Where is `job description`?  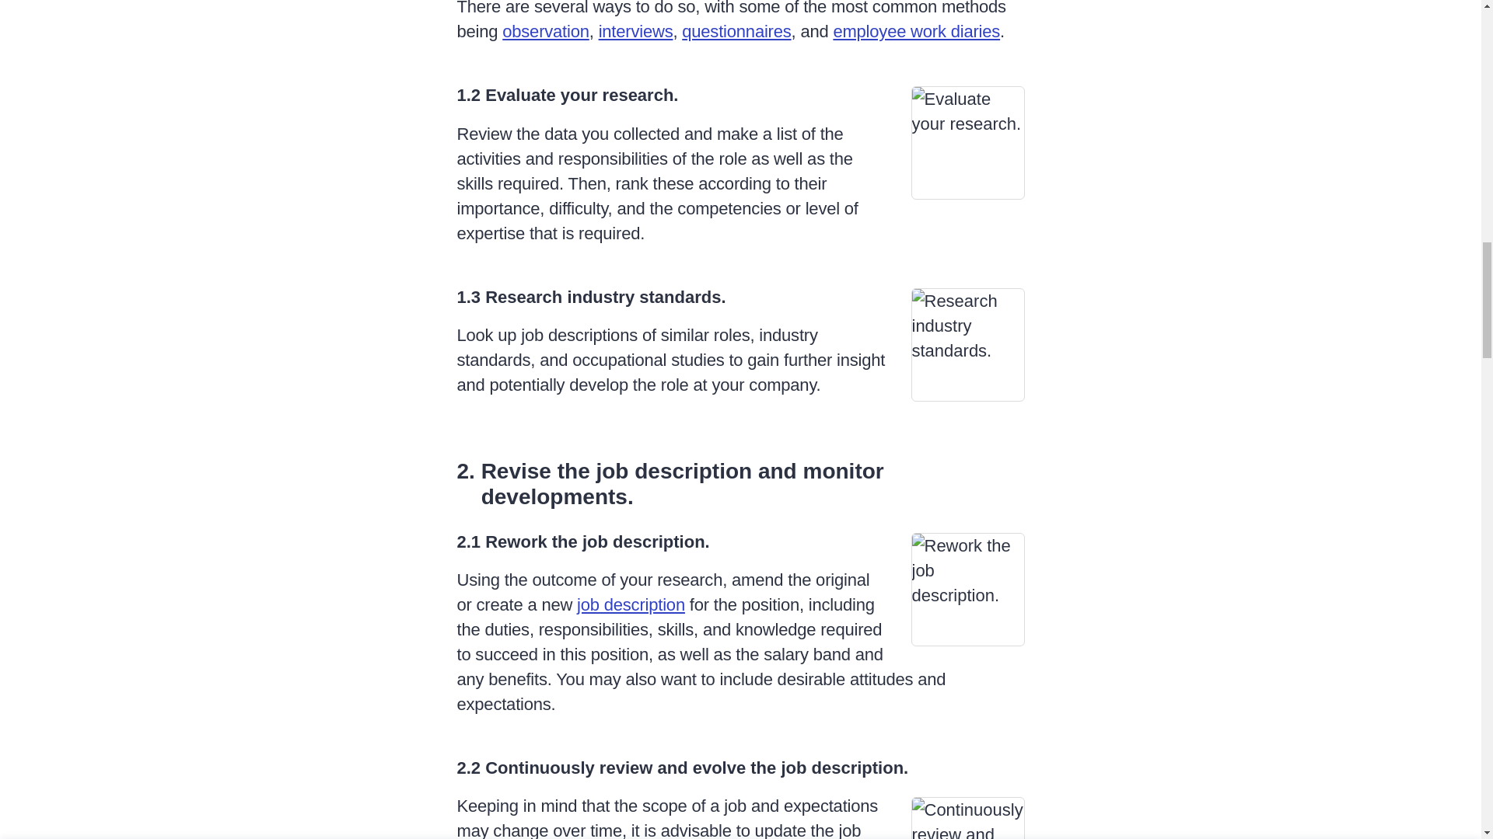
job description is located at coordinates (631, 604).